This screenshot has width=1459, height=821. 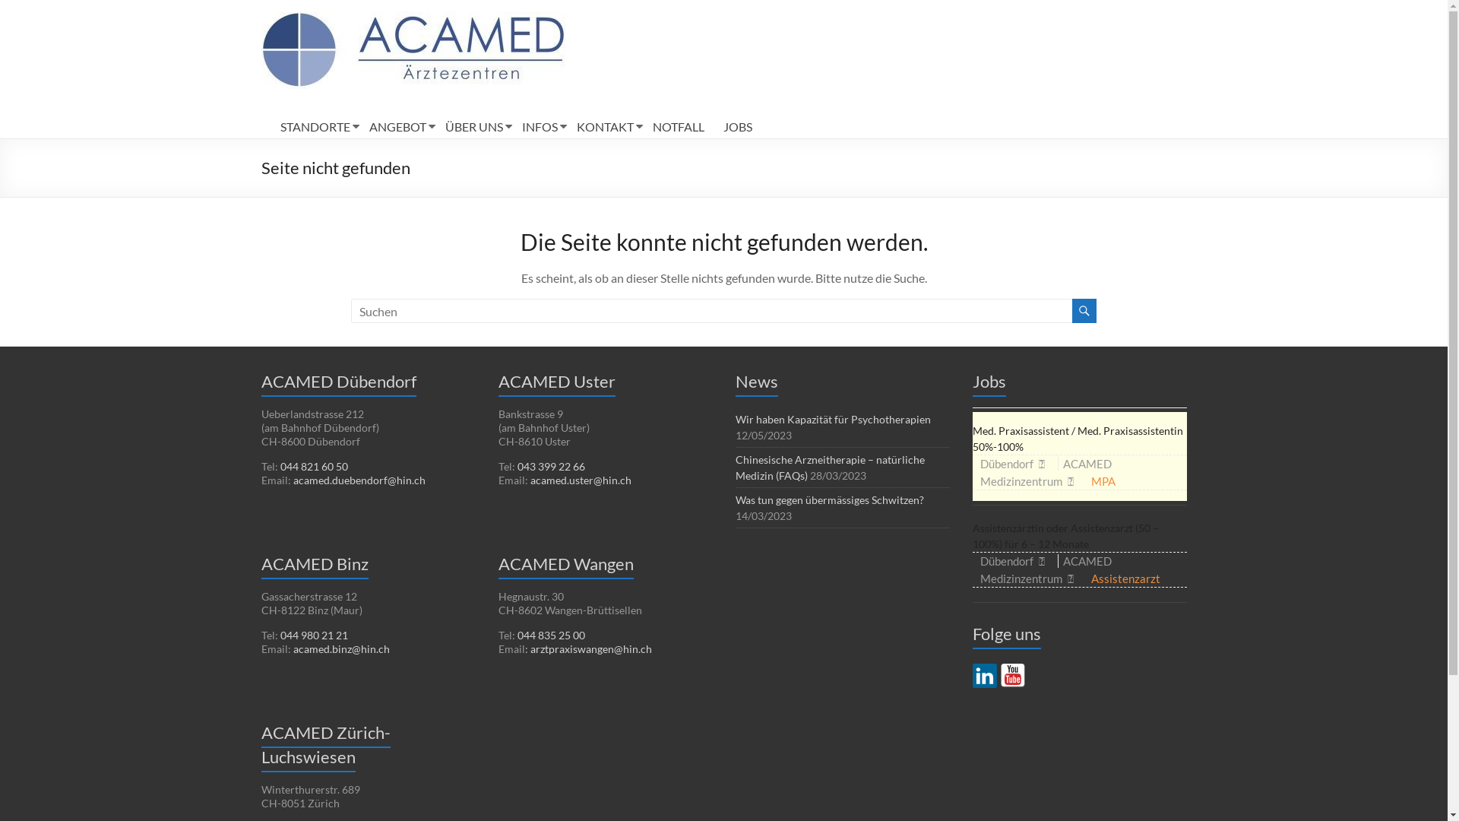 I want to click on 044 980 21 21, so click(x=313, y=636).